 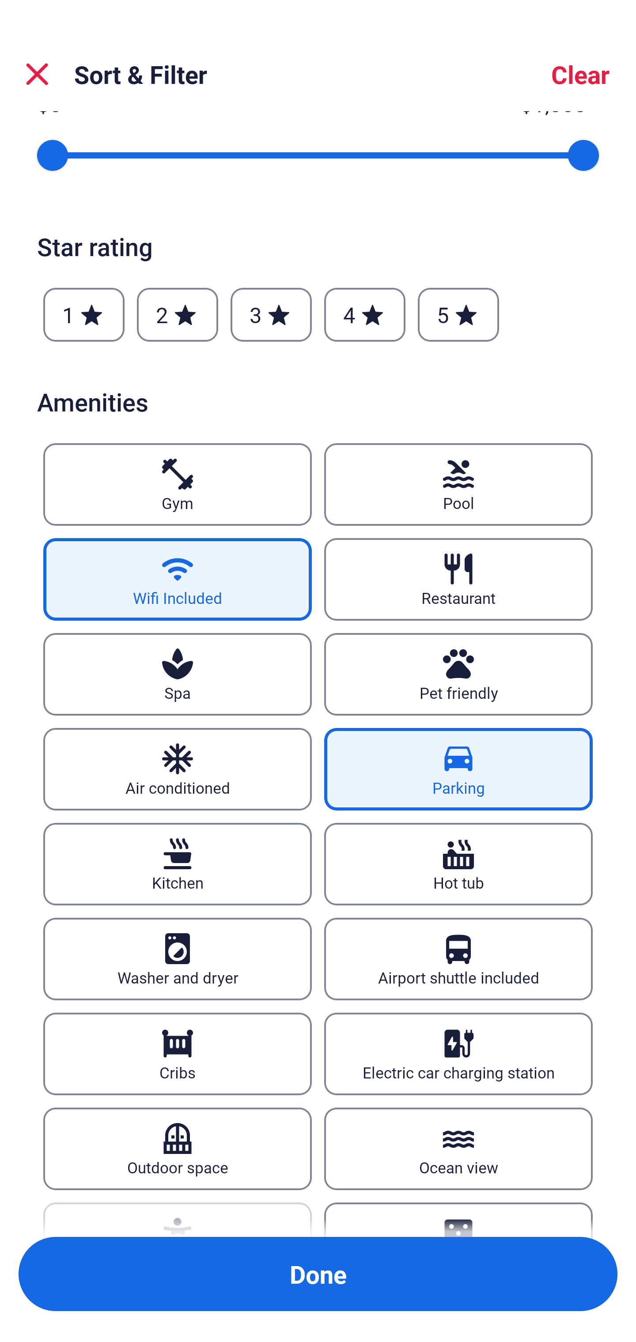 I want to click on Clear, so click(x=580, y=74).